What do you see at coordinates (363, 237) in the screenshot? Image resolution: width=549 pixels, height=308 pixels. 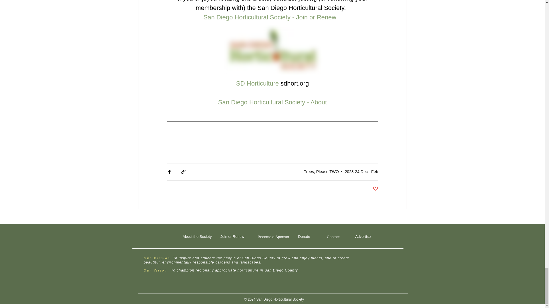 I see `Advertise` at bounding box center [363, 237].